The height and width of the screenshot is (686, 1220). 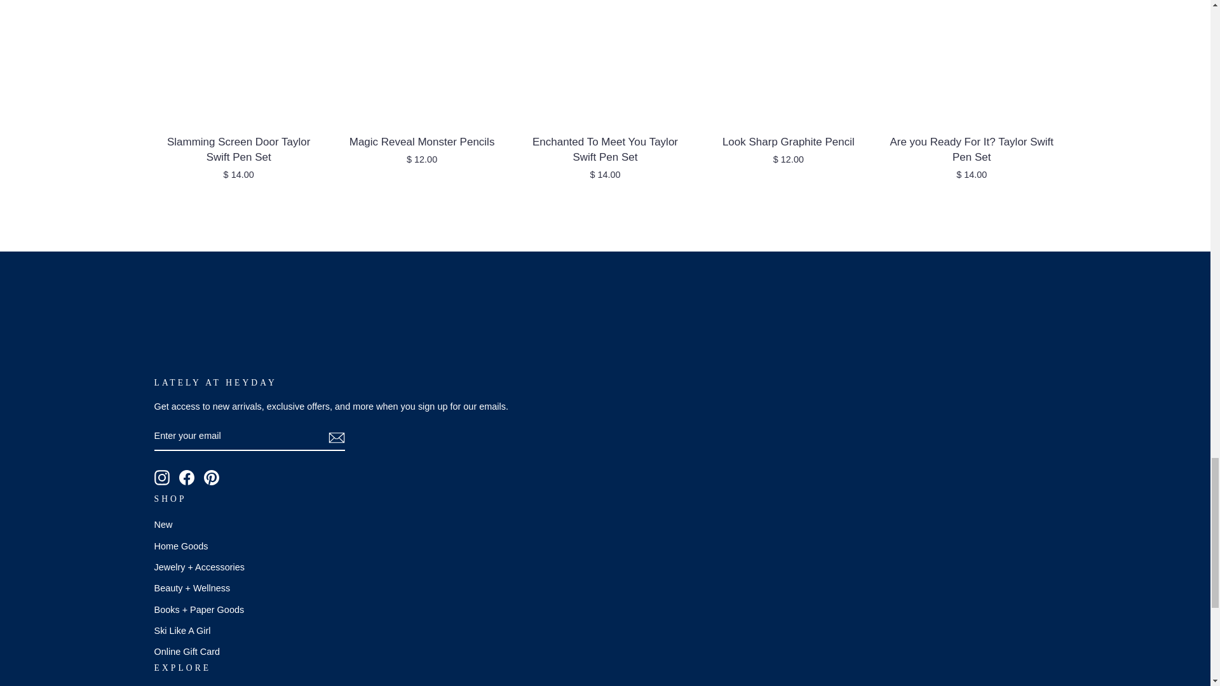 I want to click on icon-email, so click(x=335, y=437).